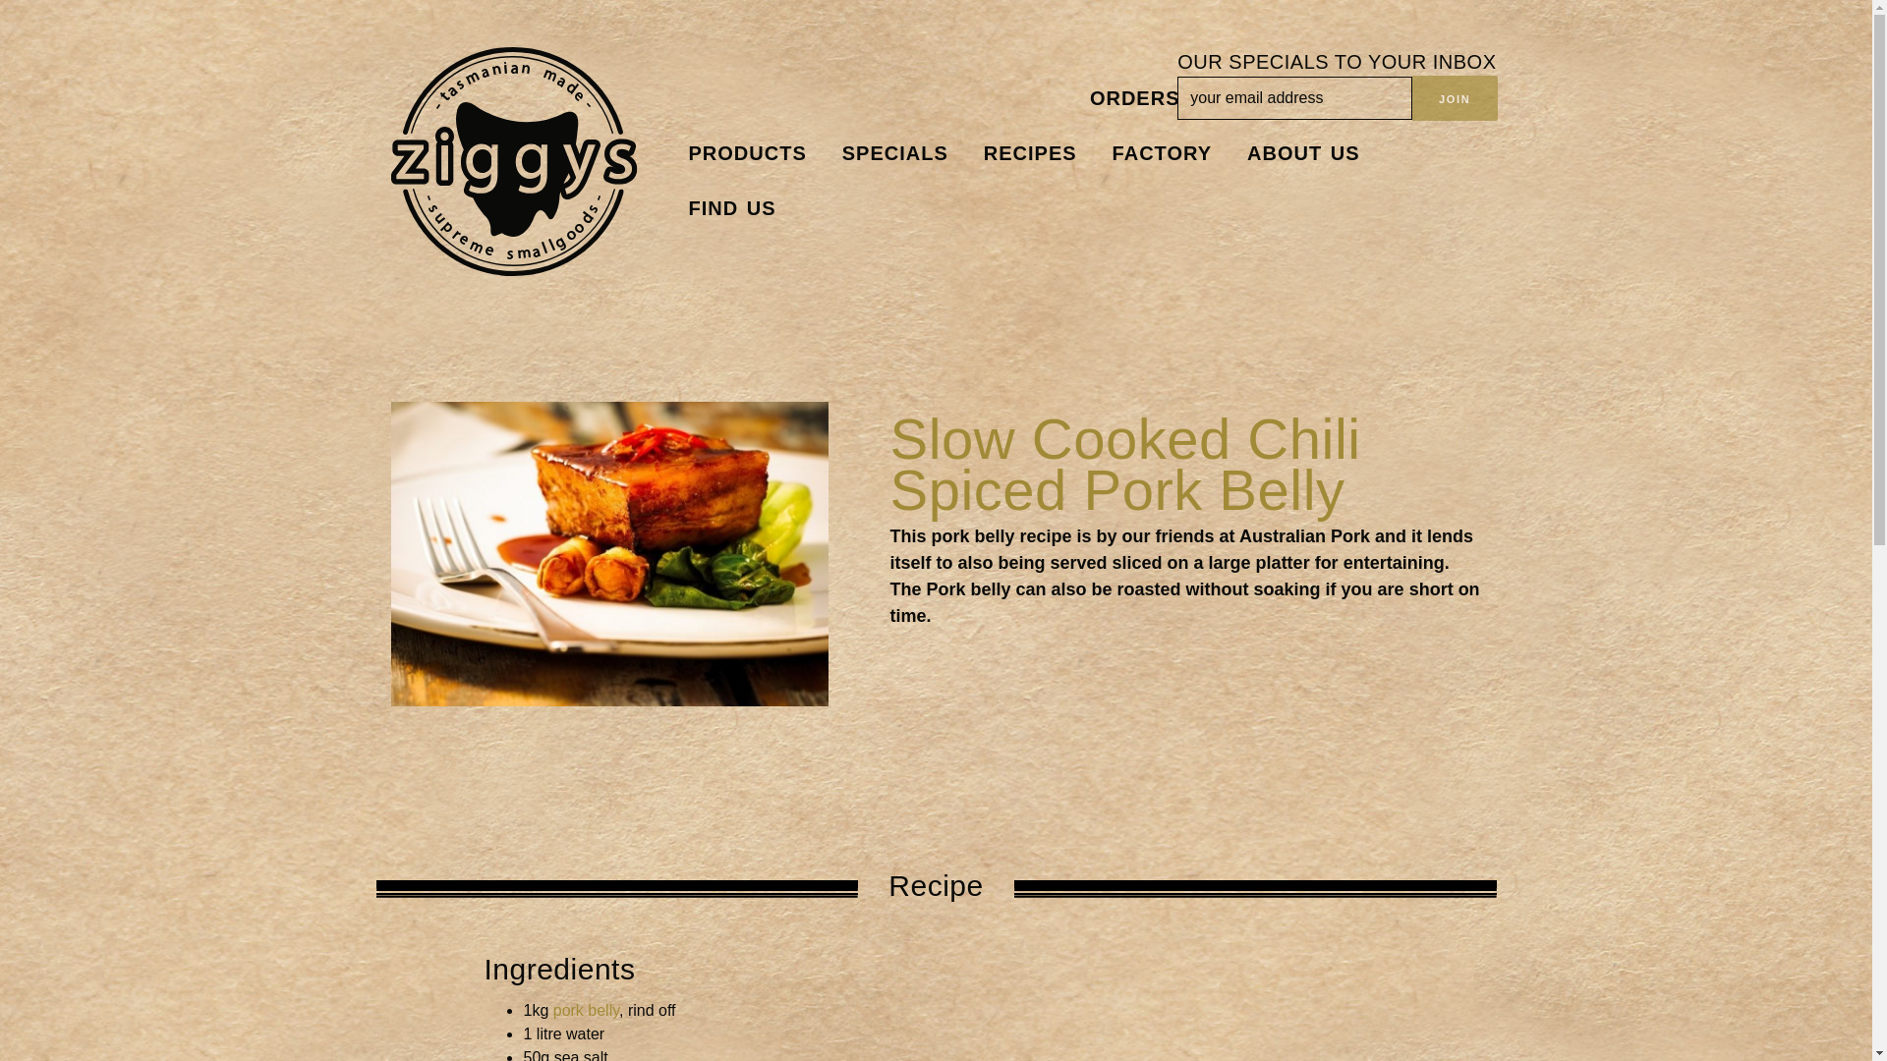 This screenshot has width=1887, height=1061. I want to click on pork belly, so click(586, 1010).